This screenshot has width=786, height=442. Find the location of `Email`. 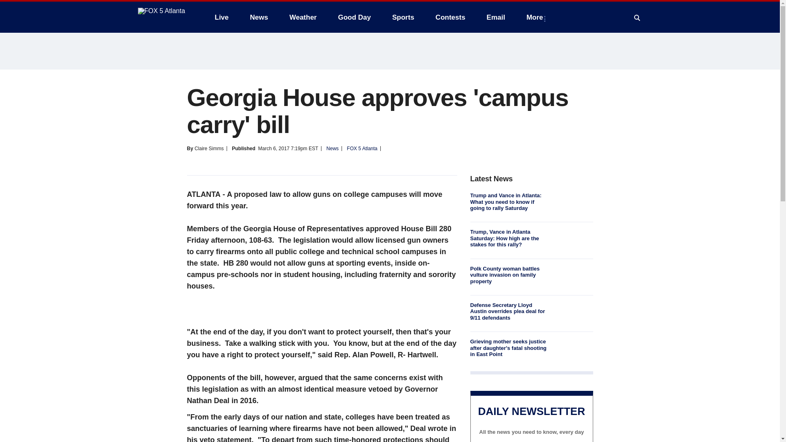

Email is located at coordinates (496, 17).